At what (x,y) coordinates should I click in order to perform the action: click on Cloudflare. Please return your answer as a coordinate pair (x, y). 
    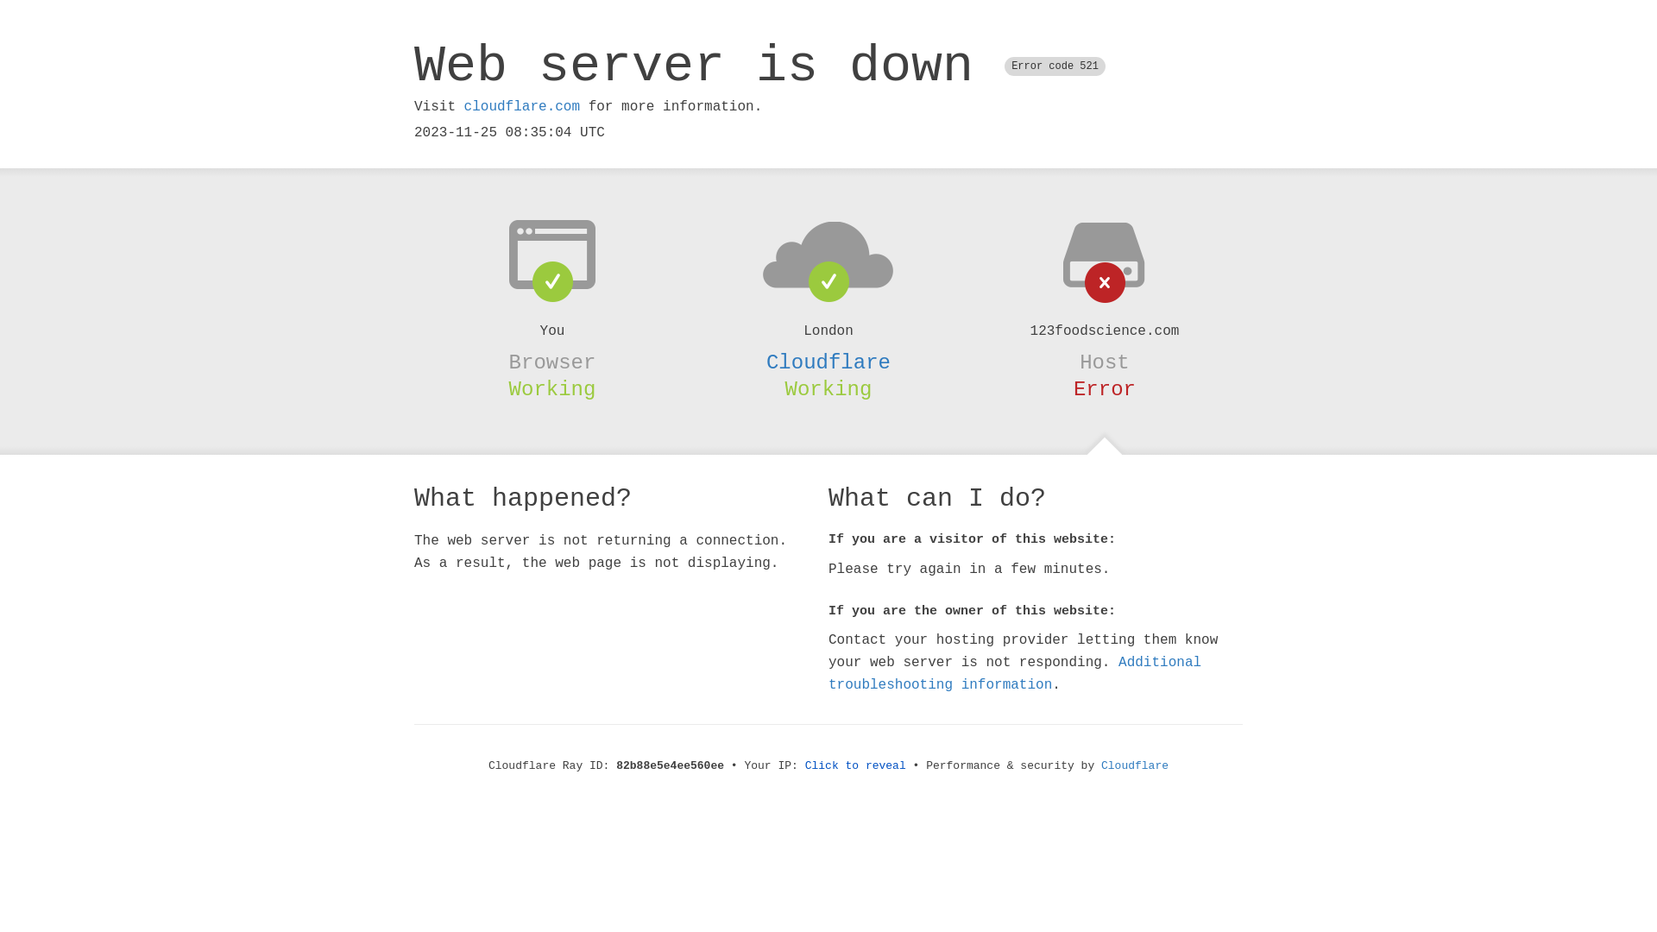
    Looking at the image, I should click on (1135, 766).